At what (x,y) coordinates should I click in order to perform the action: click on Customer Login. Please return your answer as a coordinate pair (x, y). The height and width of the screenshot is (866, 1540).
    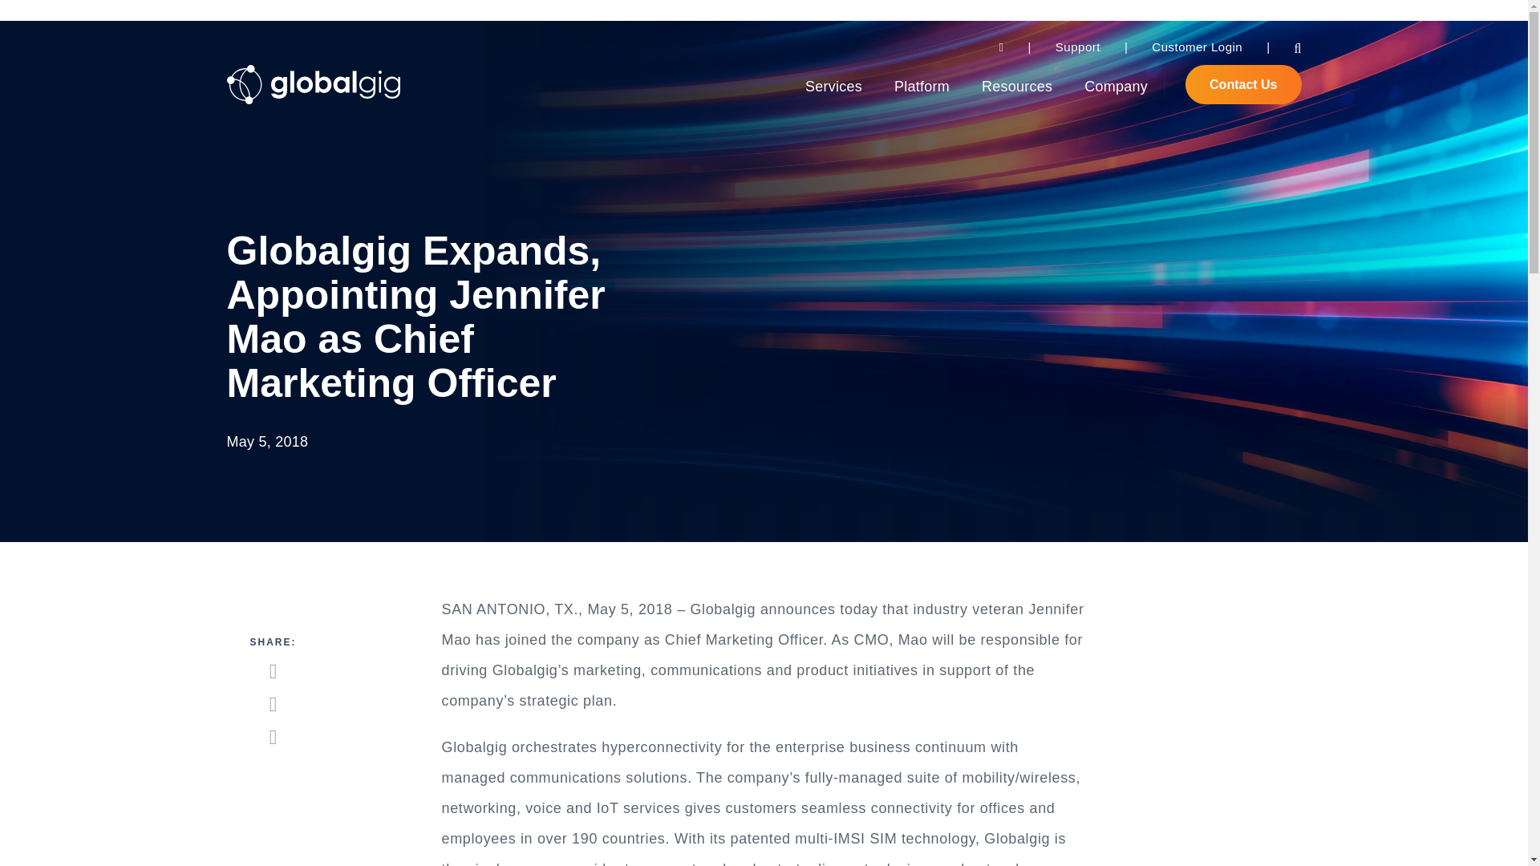
    Looking at the image, I should click on (1197, 47).